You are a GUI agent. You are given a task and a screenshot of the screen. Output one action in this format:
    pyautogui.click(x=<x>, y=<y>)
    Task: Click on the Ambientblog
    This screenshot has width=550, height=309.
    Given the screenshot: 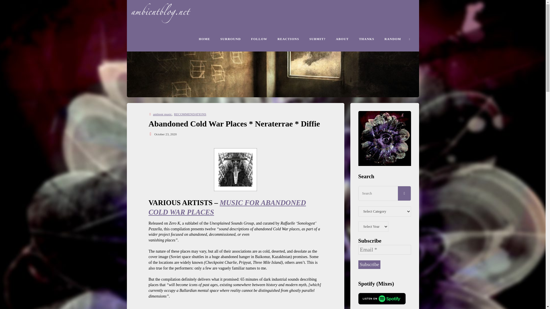 What is the action you would take?
    pyautogui.click(x=166, y=13)
    